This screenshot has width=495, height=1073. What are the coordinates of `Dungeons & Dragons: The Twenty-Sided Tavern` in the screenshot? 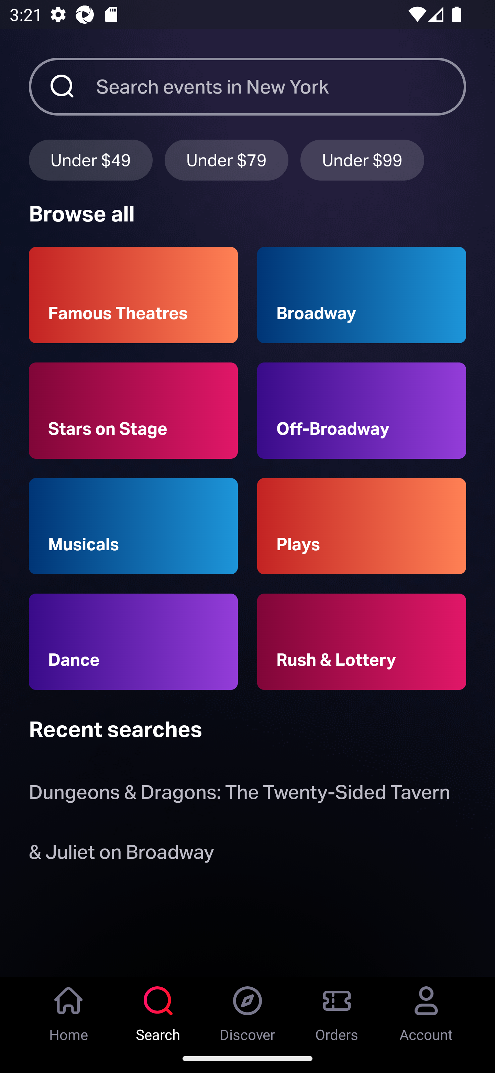 It's located at (239, 795).